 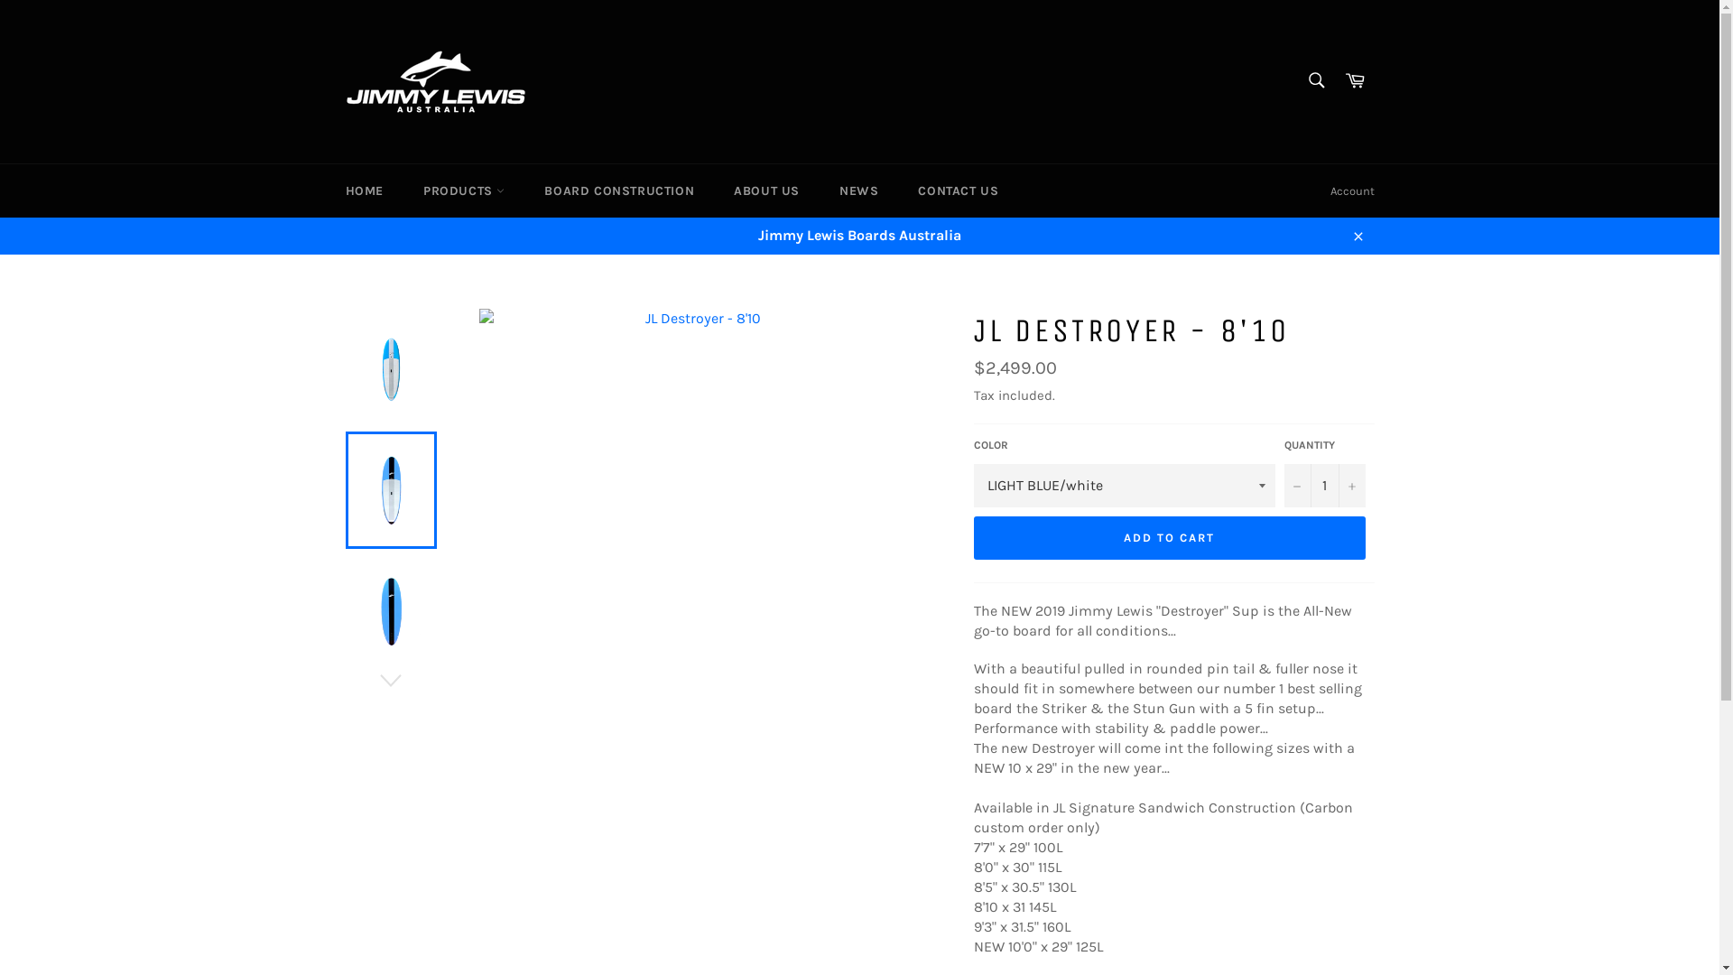 I want to click on ABOUT US, so click(x=767, y=191).